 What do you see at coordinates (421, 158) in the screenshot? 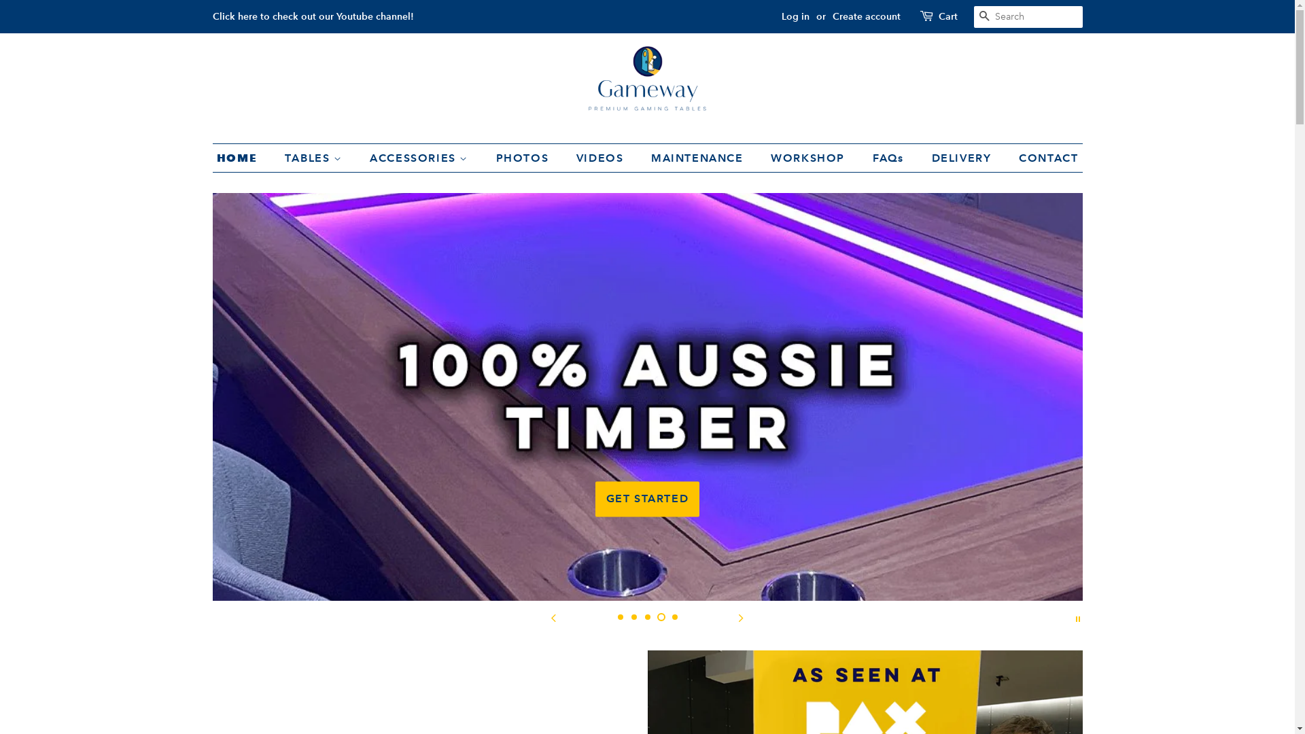
I see `ACCESSORIES` at bounding box center [421, 158].